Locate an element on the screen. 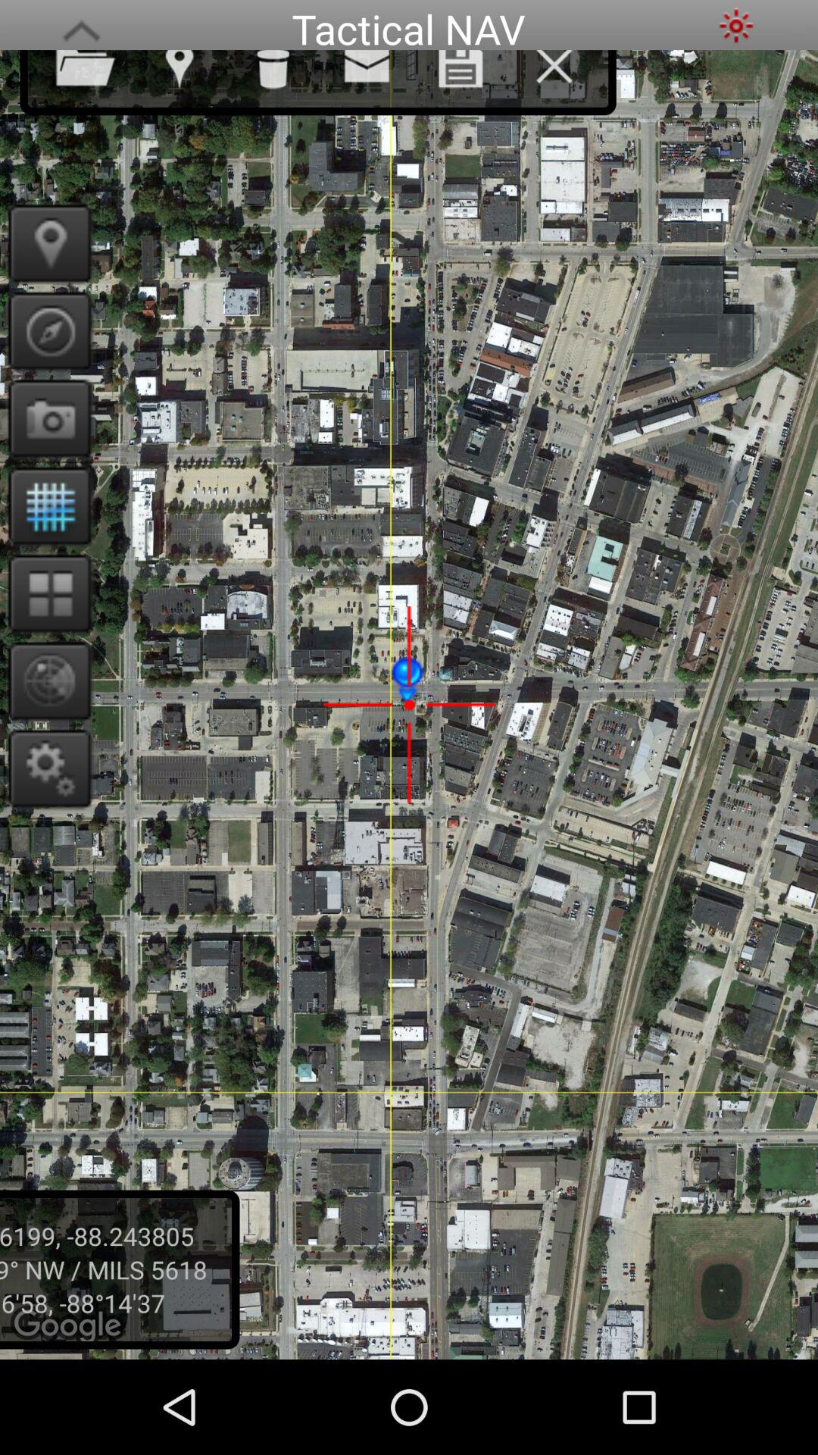 The image size is (818, 1455). take a photo is located at coordinates (45, 418).